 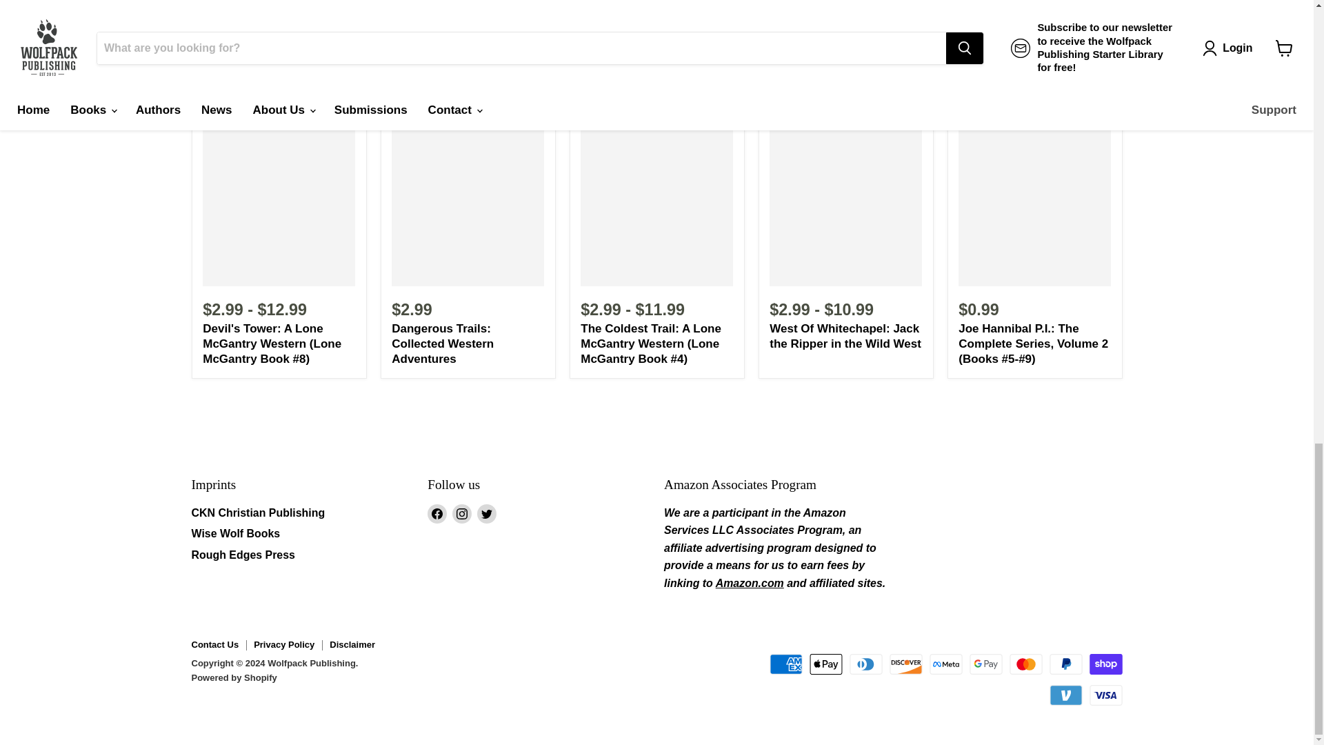 I want to click on Twitter, so click(x=487, y=514).